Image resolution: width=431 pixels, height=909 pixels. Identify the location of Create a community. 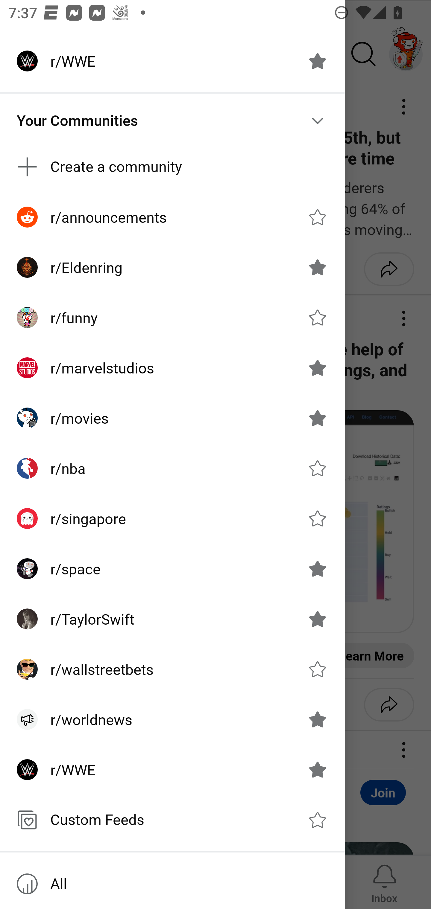
(172, 167).